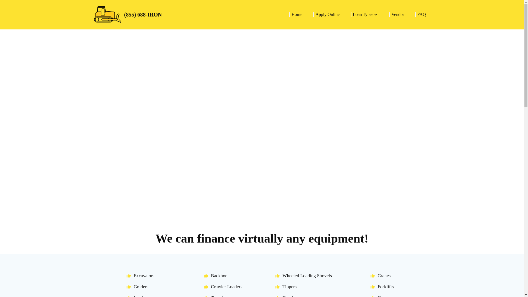 The image size is (528, 297). I want to click on Wheeled Loading Shovels, so click(302, 276).